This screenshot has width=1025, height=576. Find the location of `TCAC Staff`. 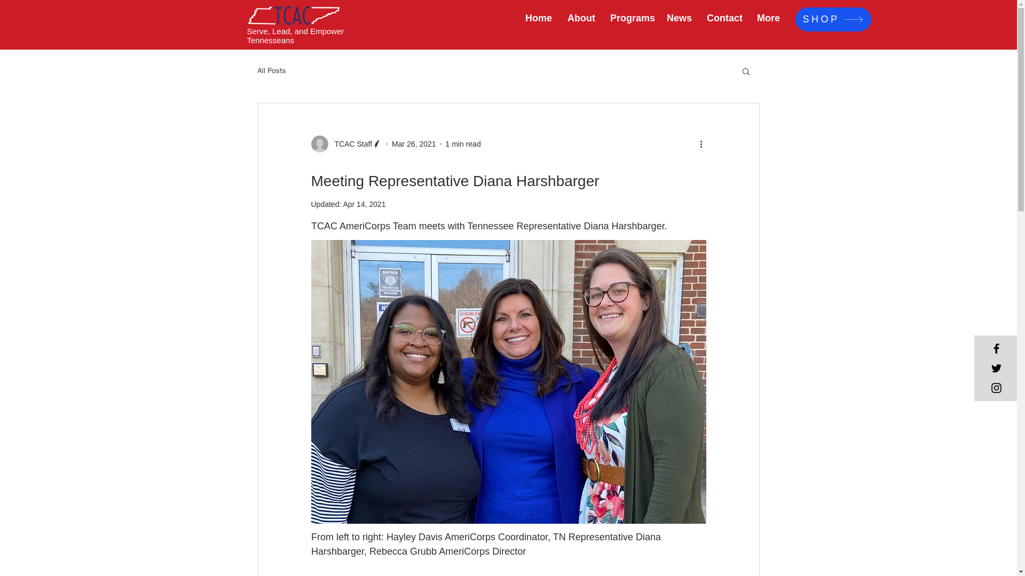

TCAC Staff is located at coordinates (346, 144).